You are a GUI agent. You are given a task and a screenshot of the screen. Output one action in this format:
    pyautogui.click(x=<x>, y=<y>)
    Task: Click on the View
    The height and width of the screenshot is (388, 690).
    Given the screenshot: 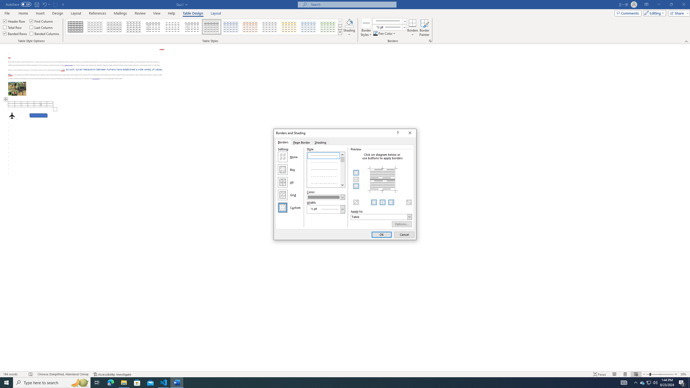 What is the action you would take?
    pyautogui.click(x=157, y=13)
    